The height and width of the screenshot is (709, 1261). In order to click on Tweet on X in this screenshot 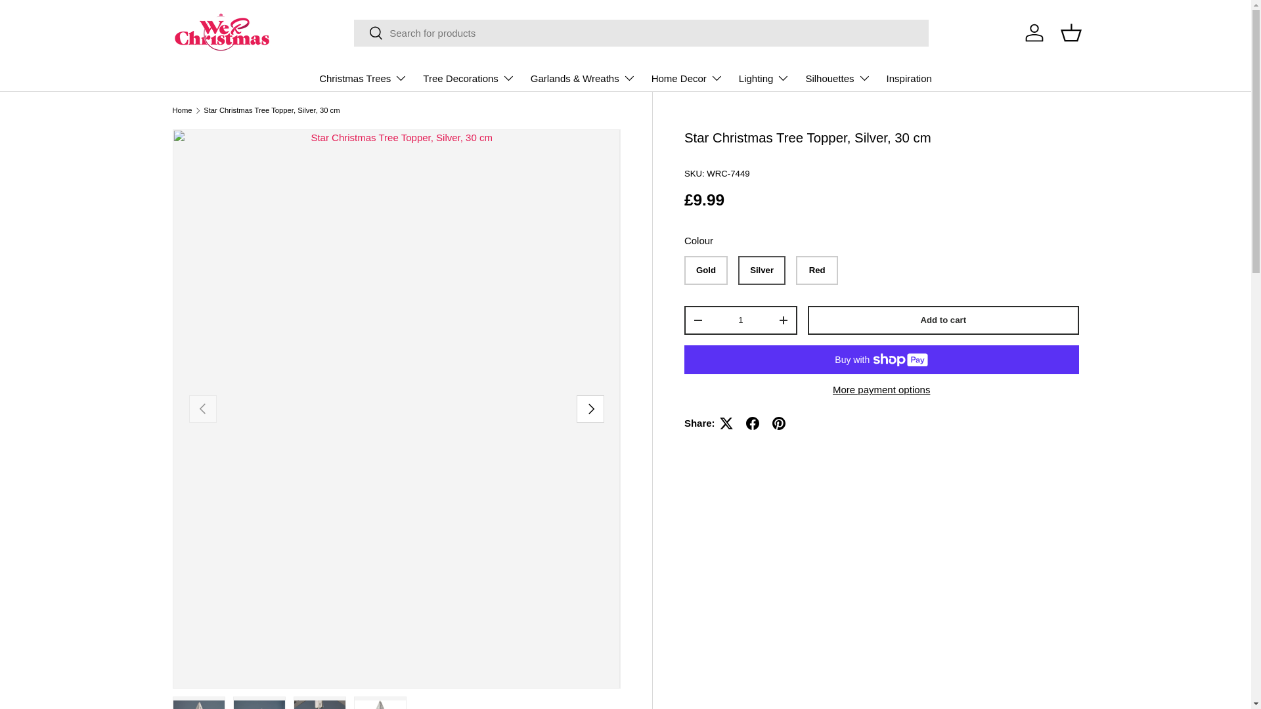, I will do `click(726, 423)`.